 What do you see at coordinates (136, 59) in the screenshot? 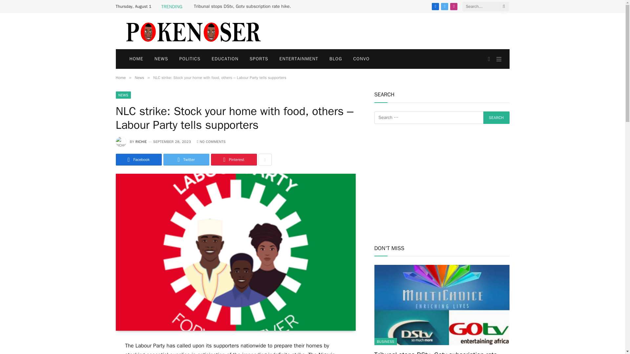
I see `HOME` at bounding box center [136, 59].